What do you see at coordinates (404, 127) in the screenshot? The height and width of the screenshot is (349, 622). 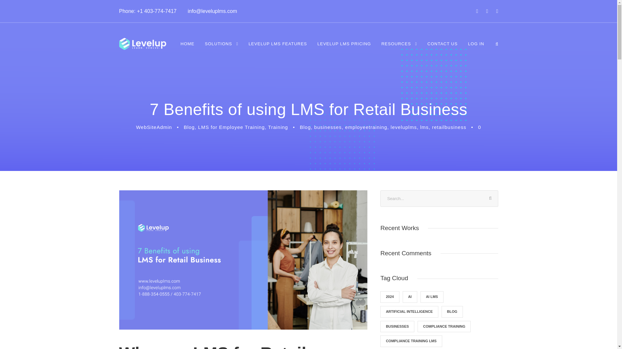 I see `leveluplms` at bounding box center [404, 127].